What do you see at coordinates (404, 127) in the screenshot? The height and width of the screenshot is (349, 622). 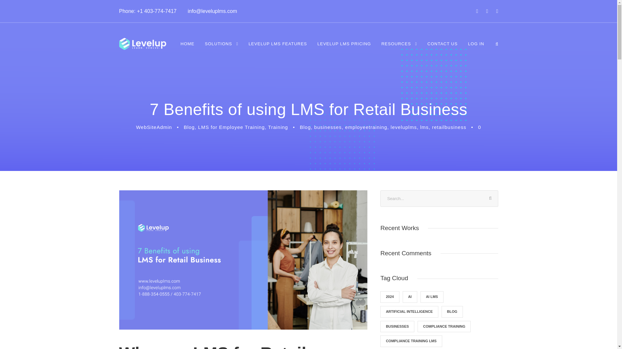 I see `leveluplms` at bounding box center [404, 127].